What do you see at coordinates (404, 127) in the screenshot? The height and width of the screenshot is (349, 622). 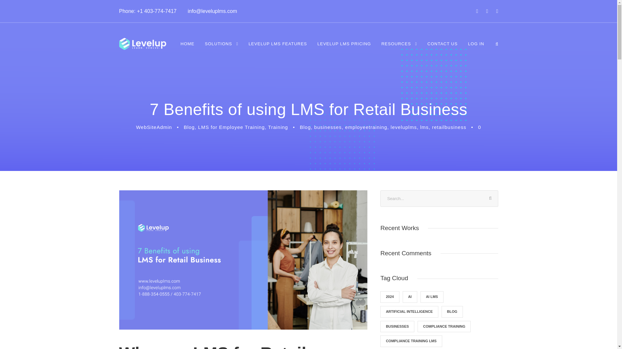 I see `leveluplms` at bounding box center [404, 127].